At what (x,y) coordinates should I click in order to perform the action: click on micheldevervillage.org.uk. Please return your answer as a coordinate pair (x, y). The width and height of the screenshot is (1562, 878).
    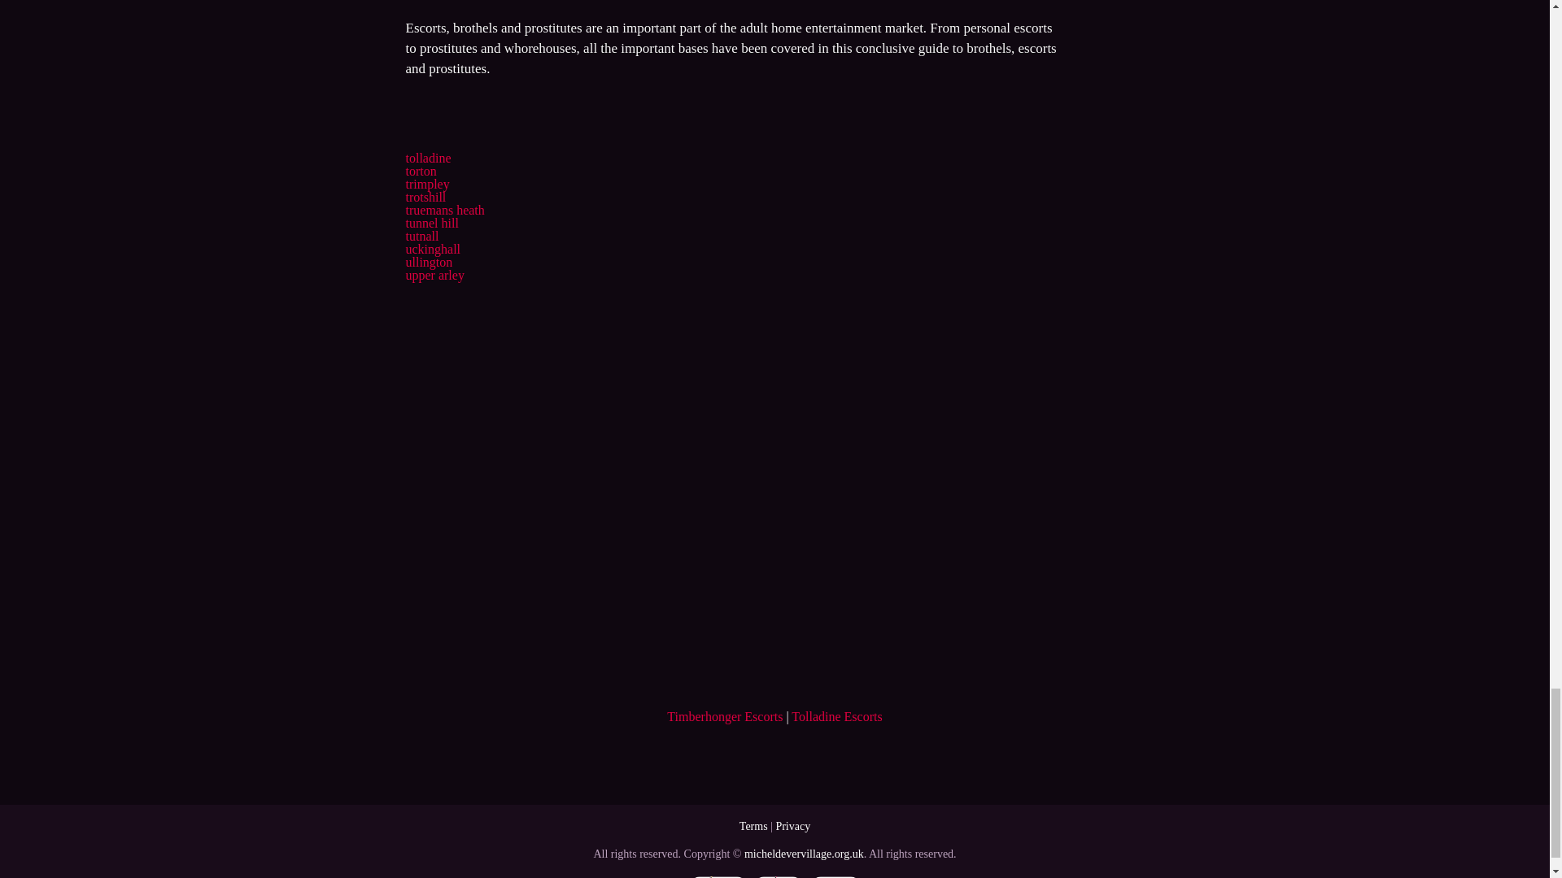
    Looking at the image, I should click on (804, 854).